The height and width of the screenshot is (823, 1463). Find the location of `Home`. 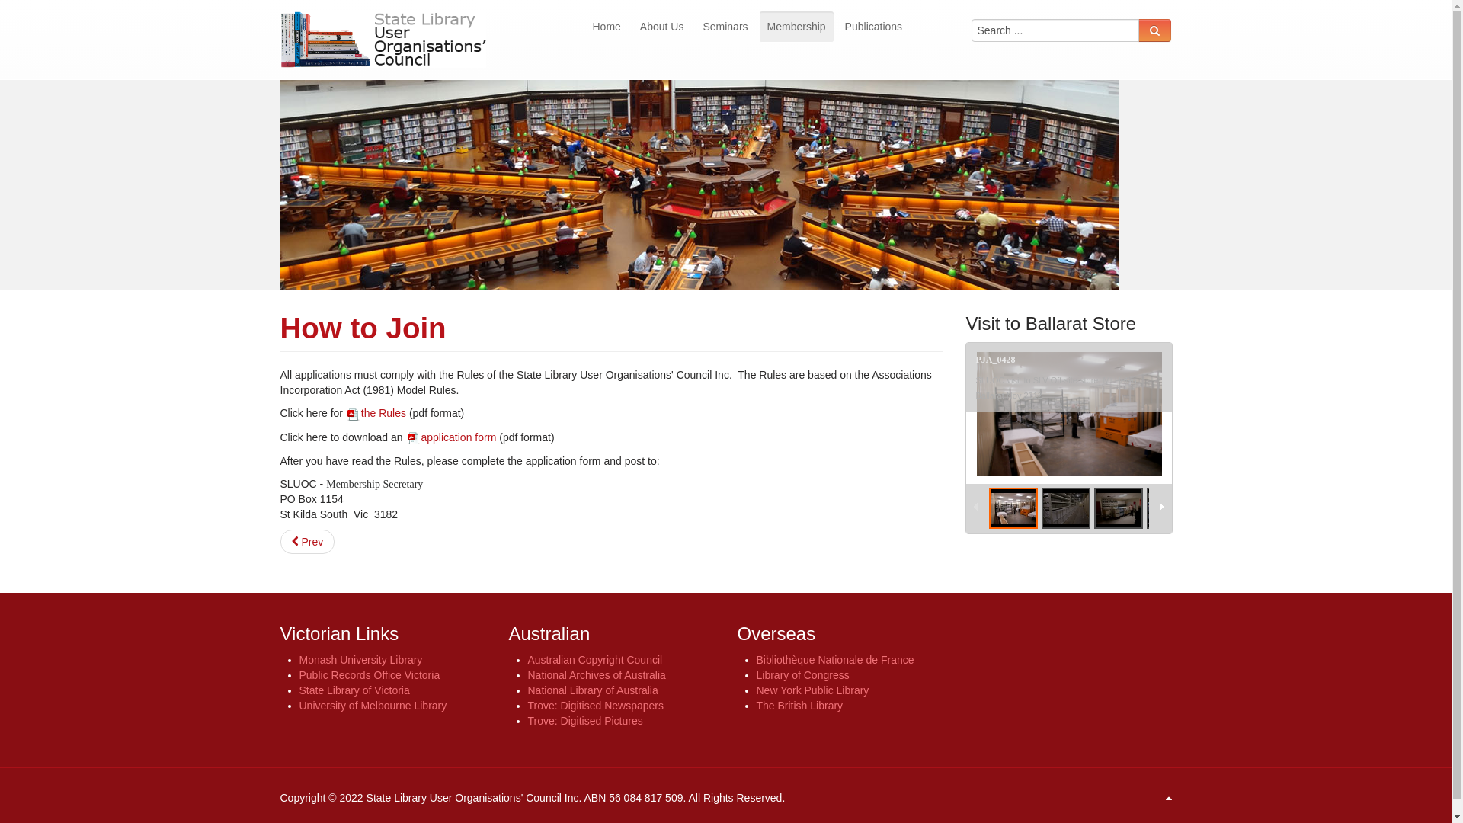

Home is located at coordinates (607, 27).